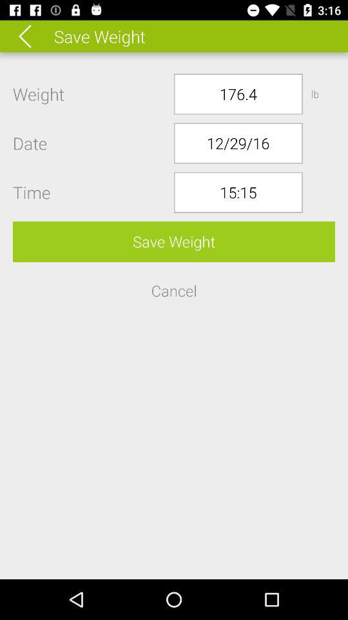 This screenshot has height=620, width=348. I want to click on press 15:15 icon, so click(238, 192).